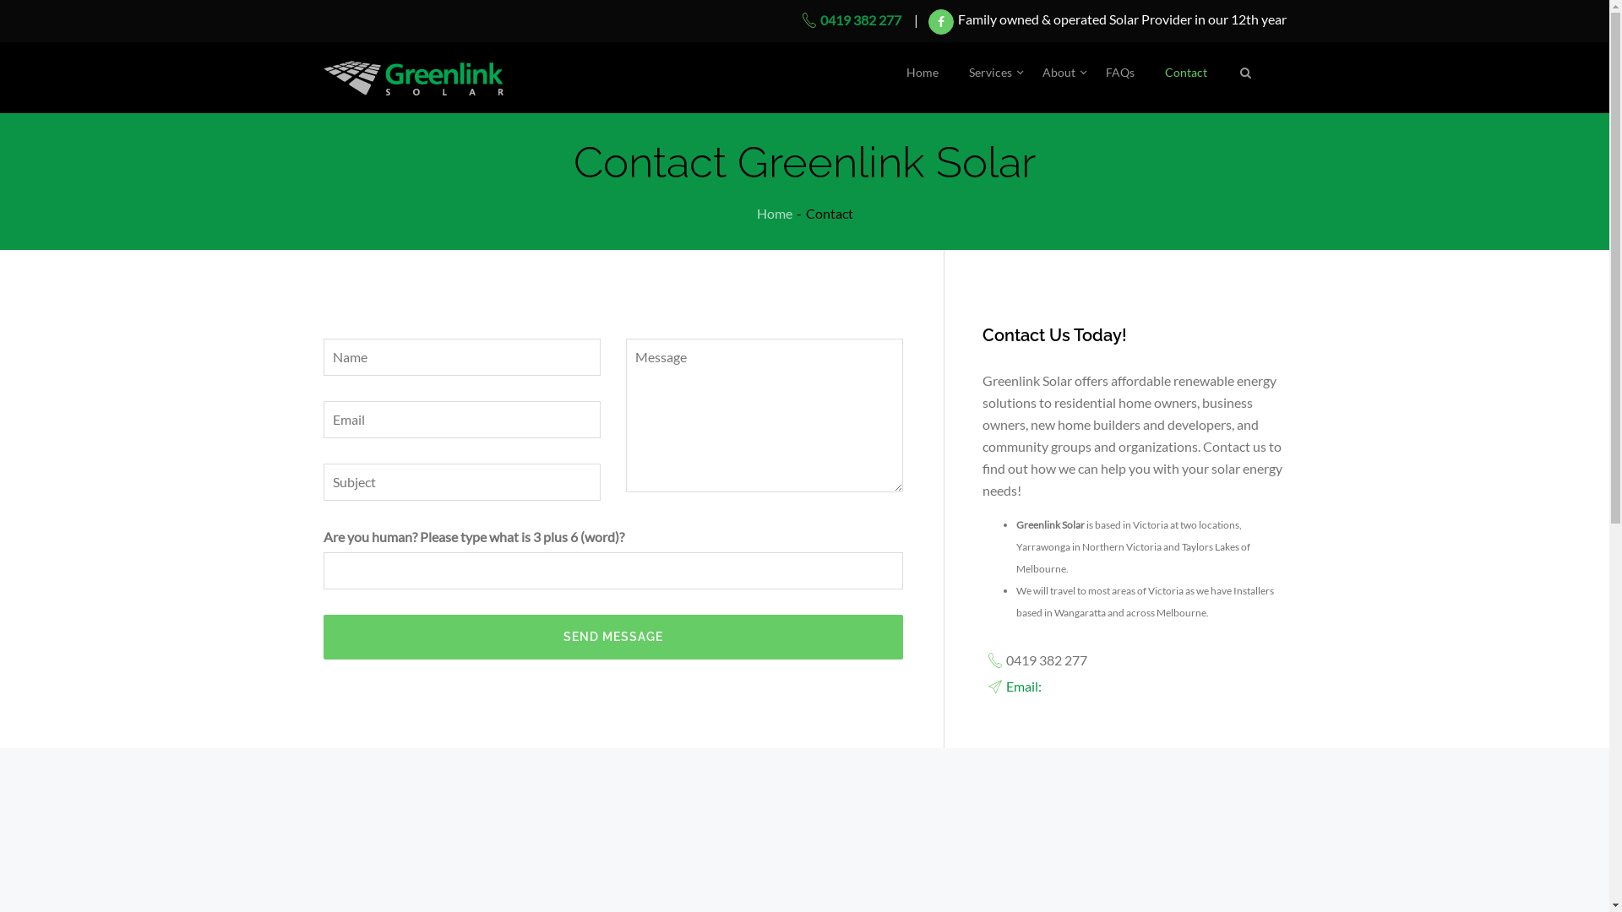  I want to click on About, so click(1059, 73).